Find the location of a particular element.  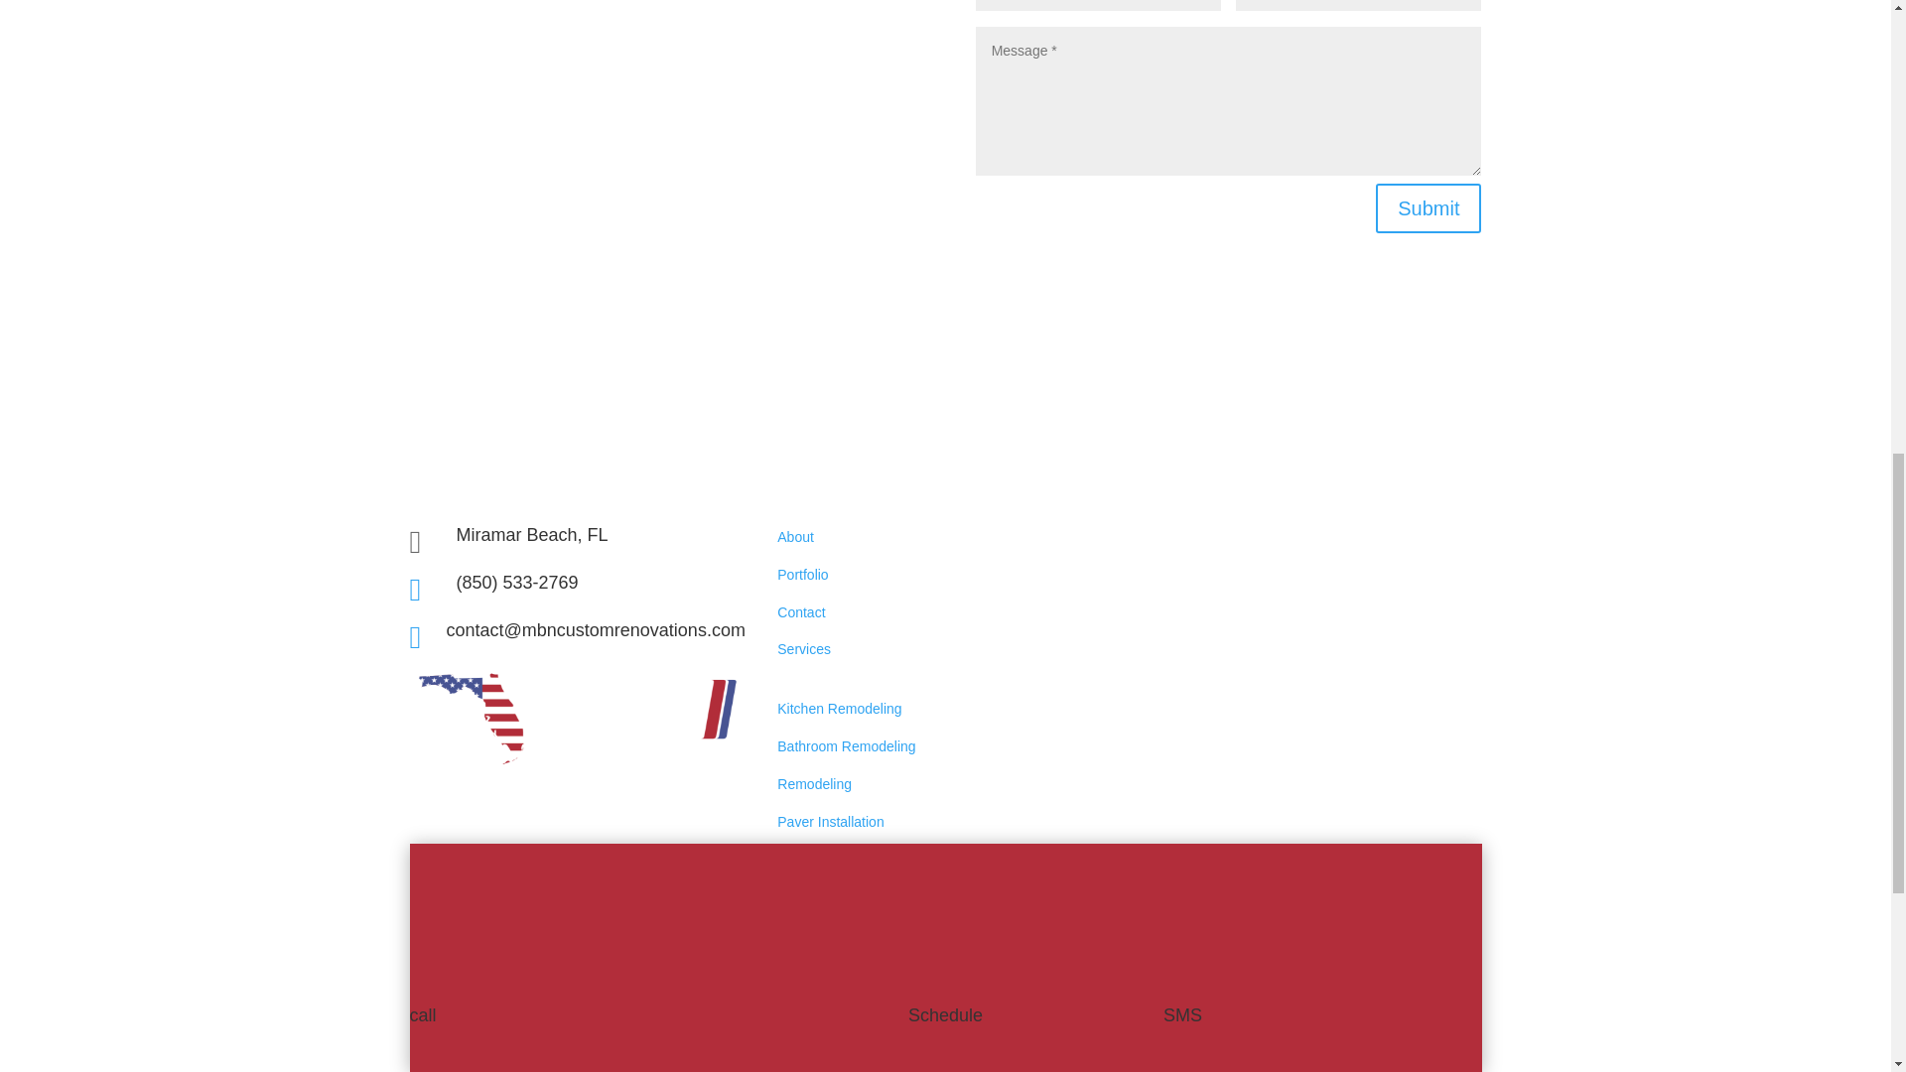

Kitchen Remodeling is located at coordinates (840, 709).